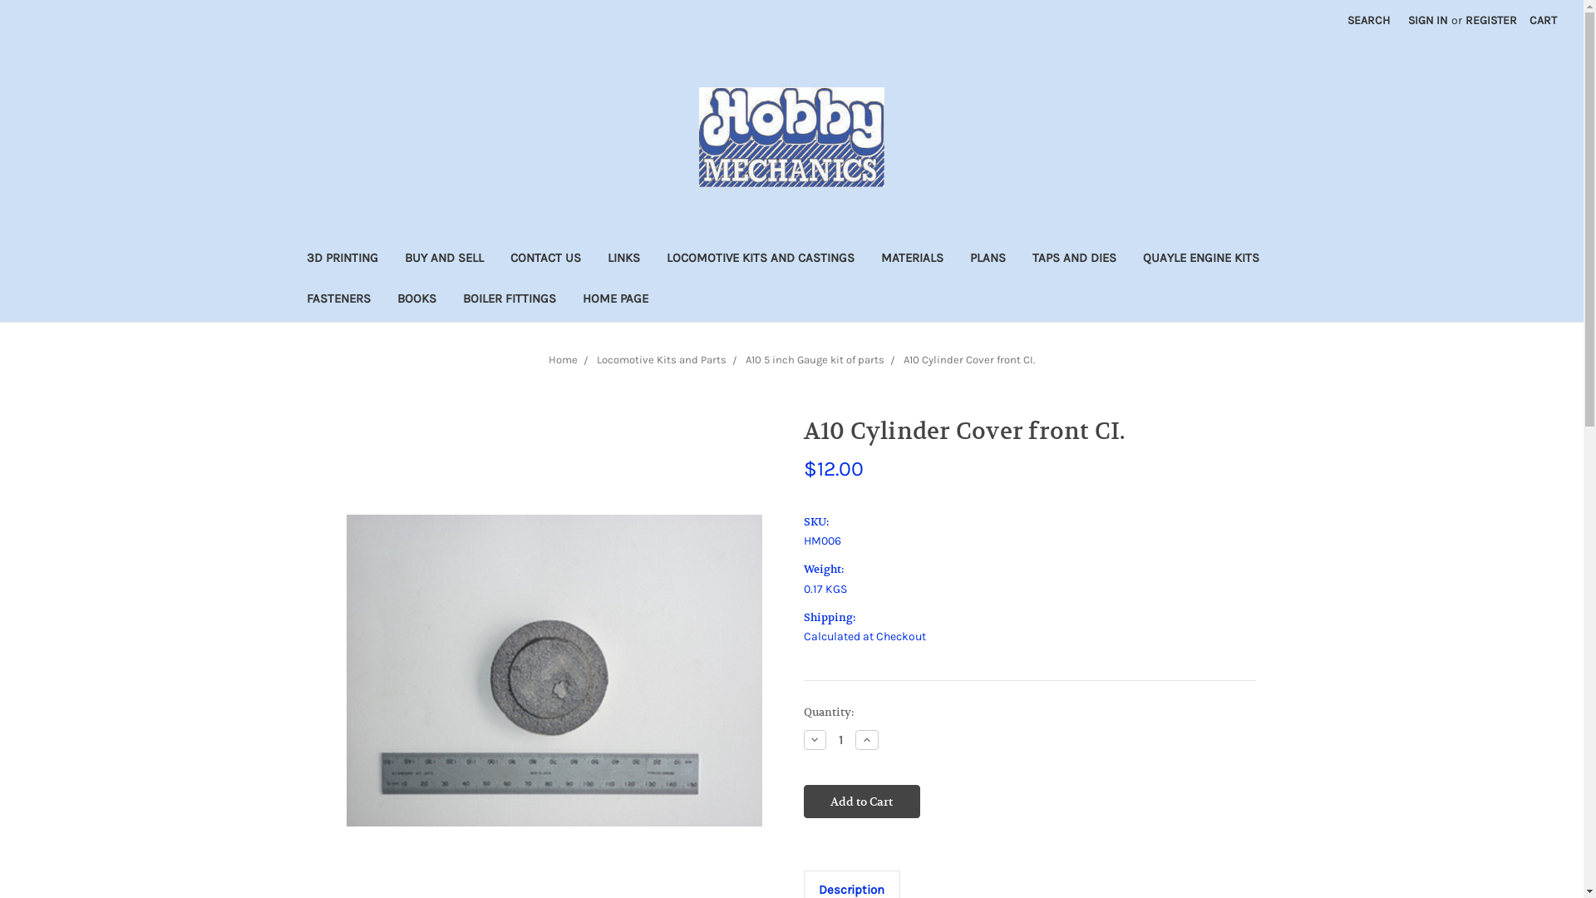 The image size is (1596, 898). Describe the element at coordinates (545, 259) in the screenshot. I see `CONTACT US` at that location.